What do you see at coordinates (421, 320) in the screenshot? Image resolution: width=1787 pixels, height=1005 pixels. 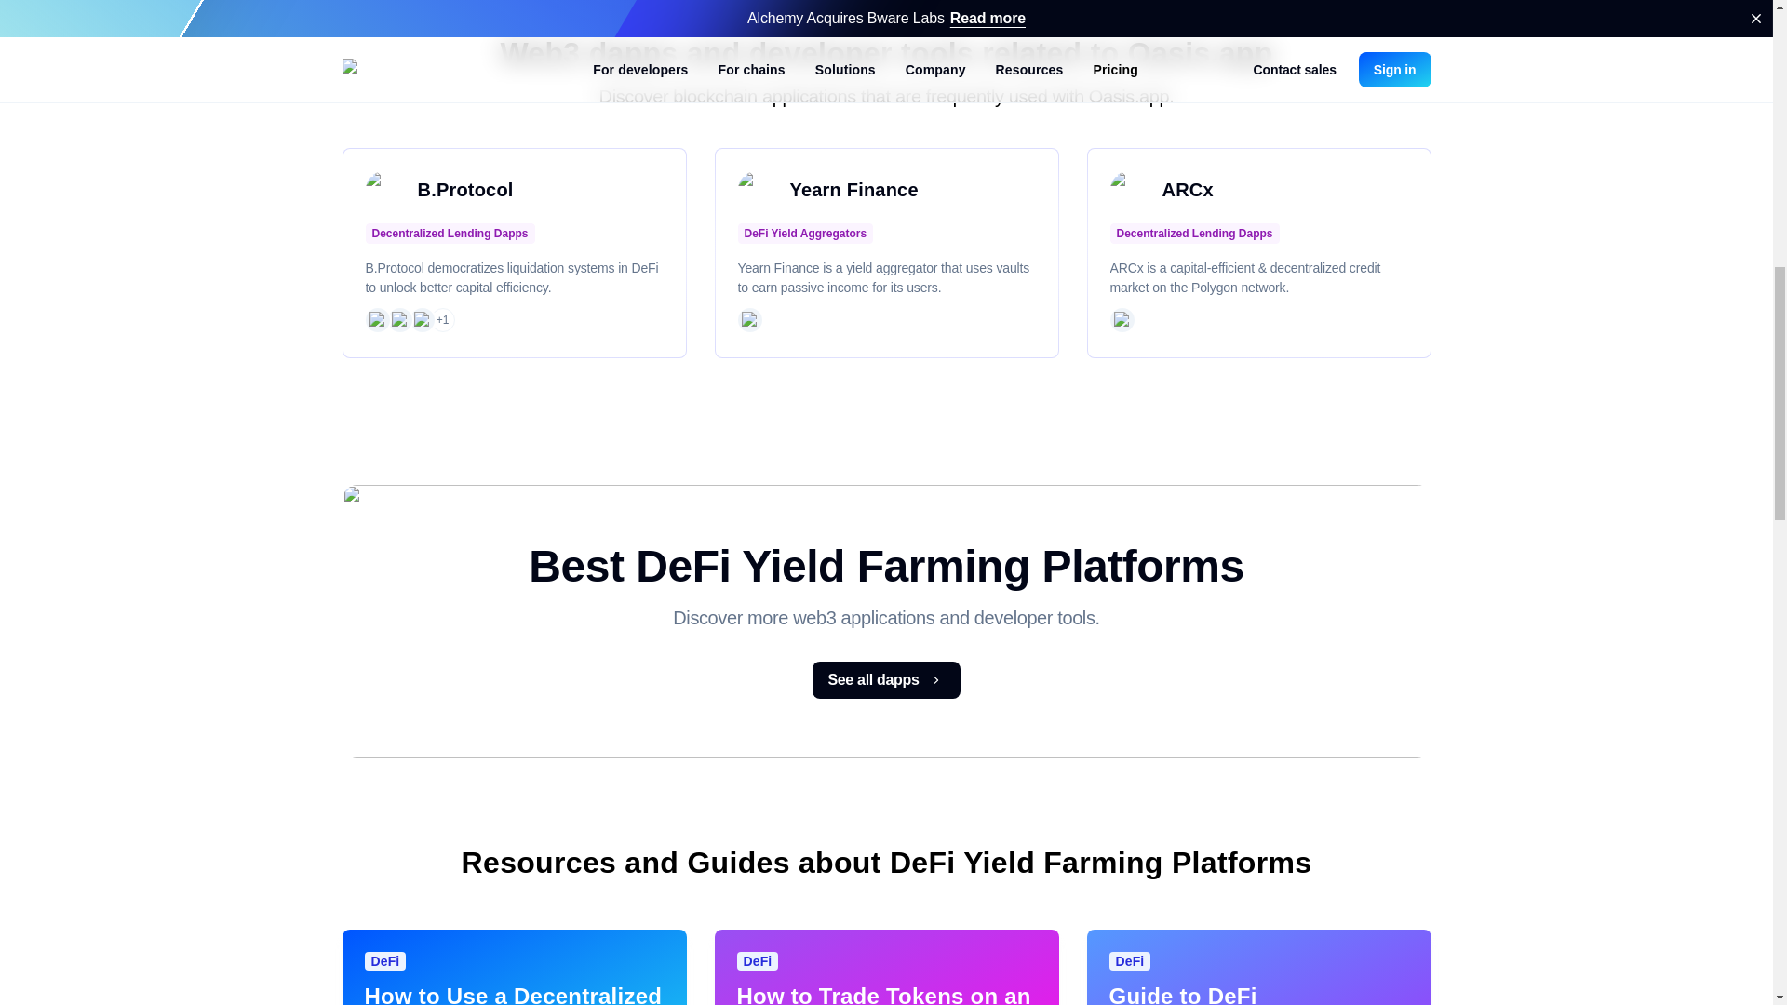 I see `Arbitrum` at bounding box center [421, 320].